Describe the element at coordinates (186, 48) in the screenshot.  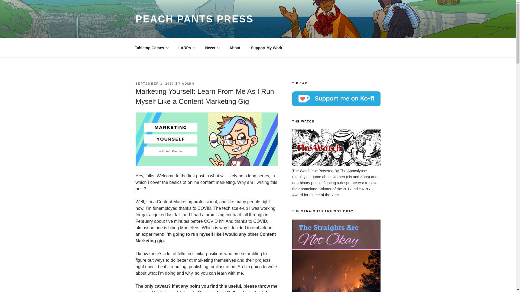
I see `LARPs` at that location.